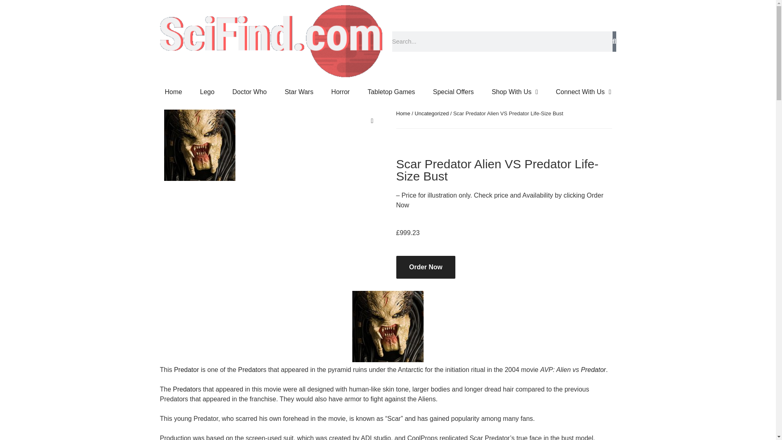 Image resolution: width=782 pixels, height=440 pixels. What do you see at coordinates (432, 113) in the screenshot?
I see `Uncategorized` at bounding box center [432, 113].